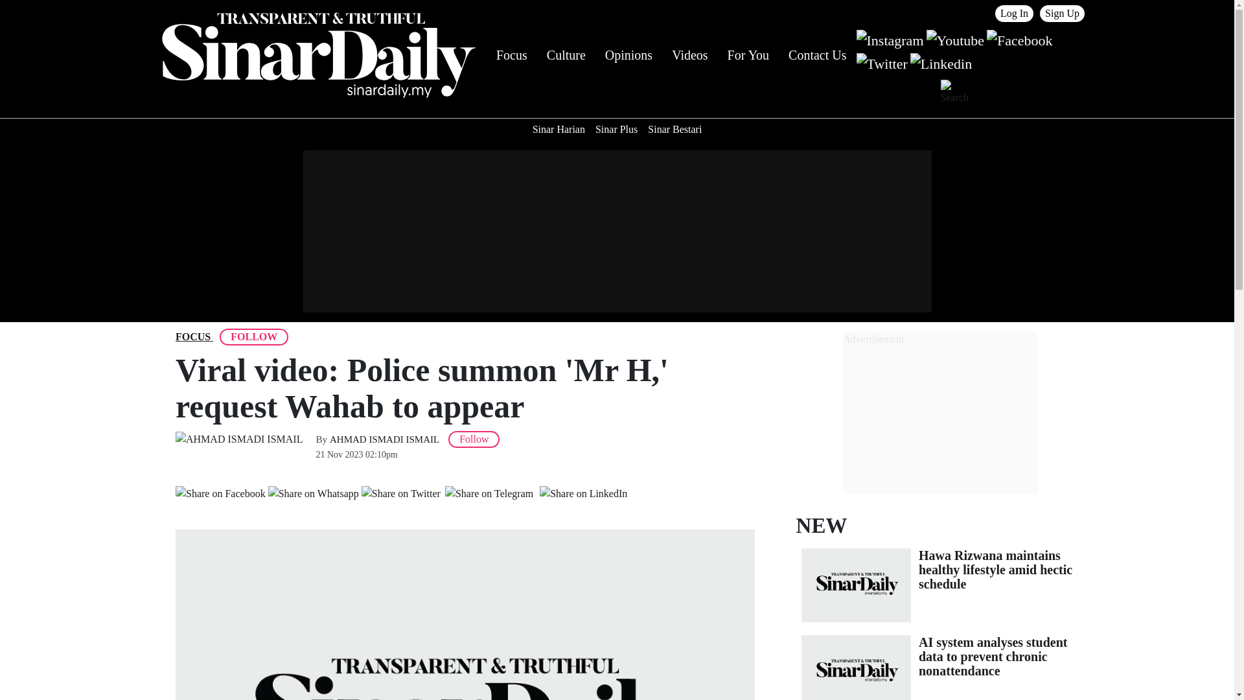 The height and width of the screenshot is (700, 1244). I want to click on Share on Telegram, so click(489, 494).